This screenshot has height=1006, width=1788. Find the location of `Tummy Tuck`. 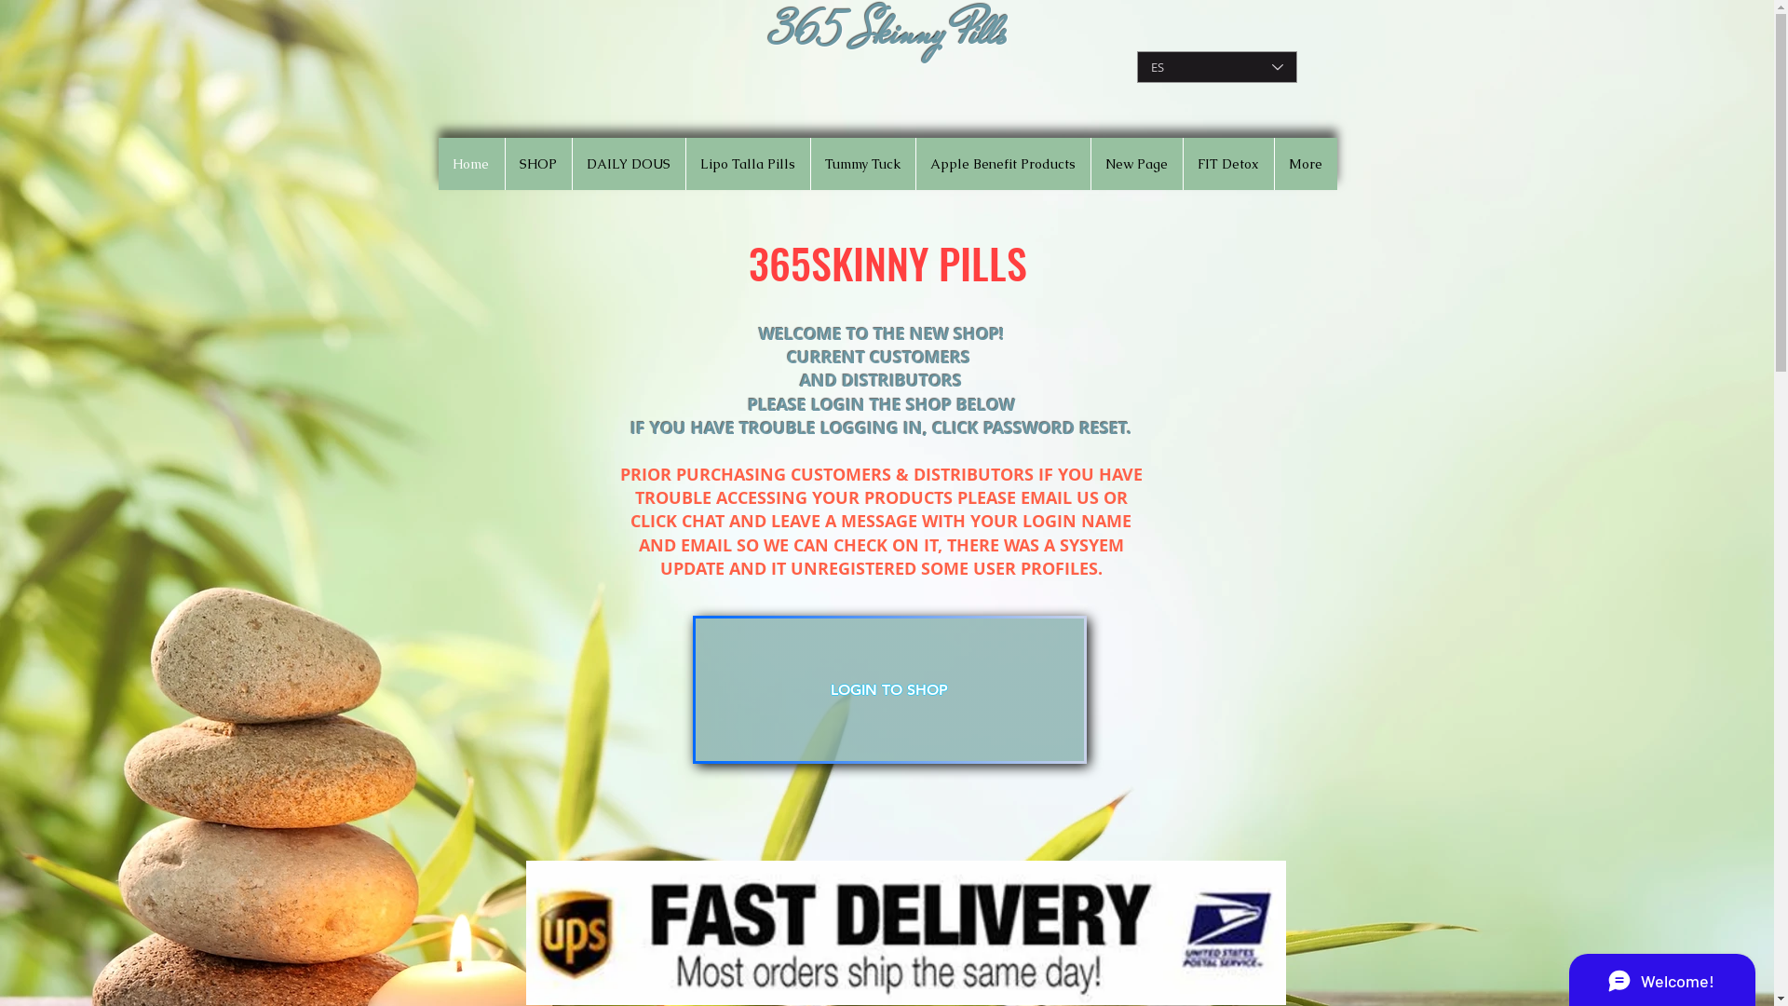

Tummy Tuck is located at coordinates (862, 164).